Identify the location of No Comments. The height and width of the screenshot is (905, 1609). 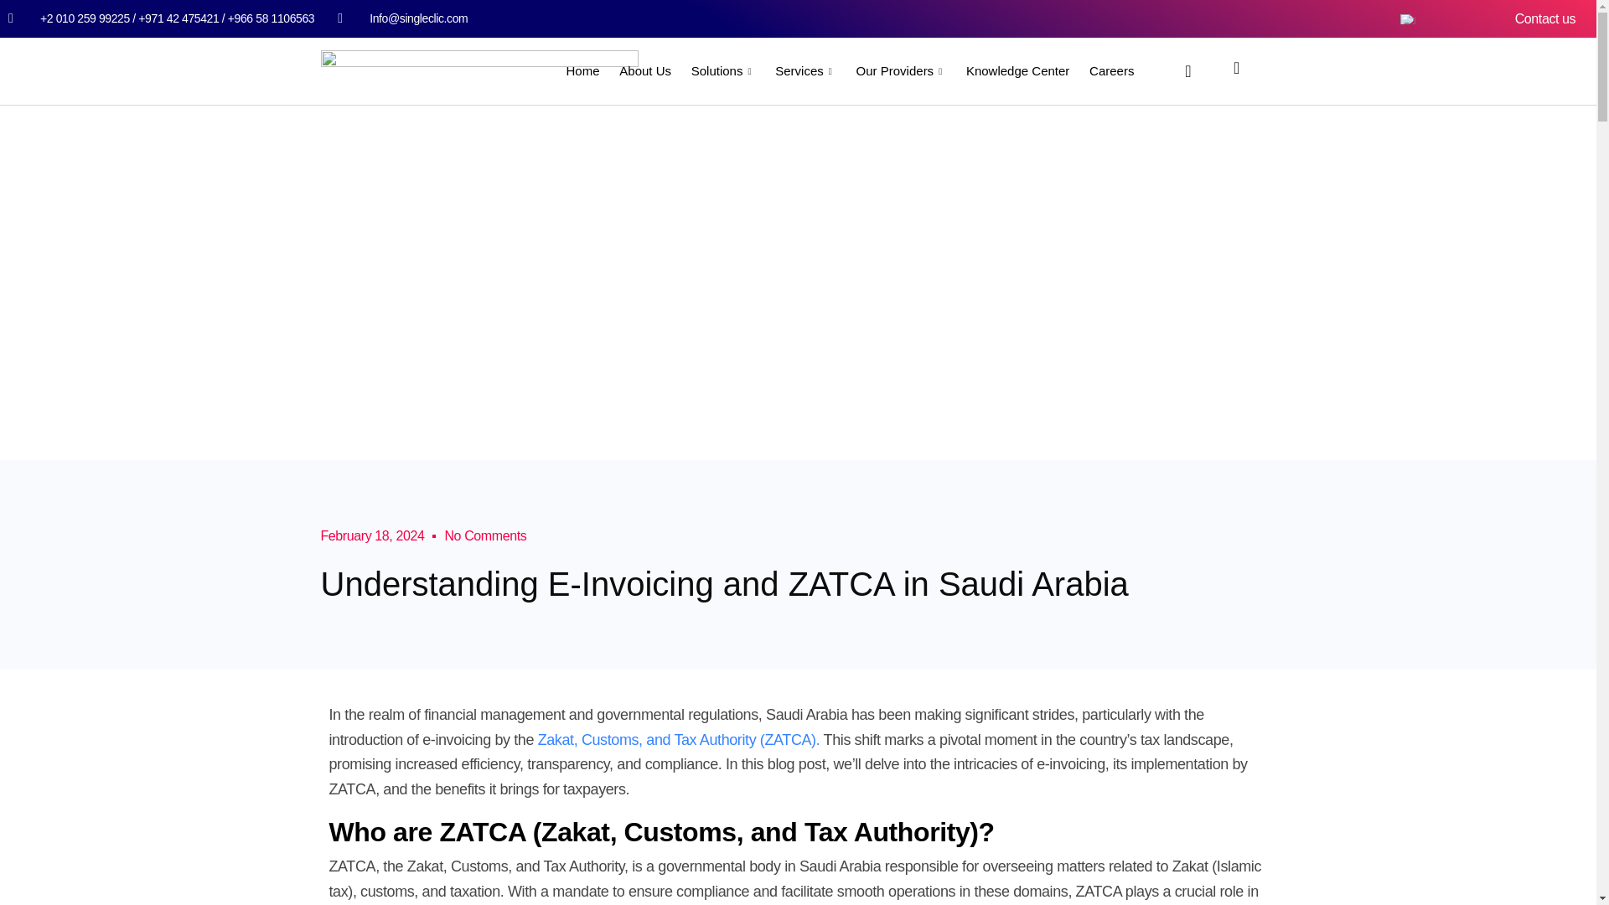
(484, 536).